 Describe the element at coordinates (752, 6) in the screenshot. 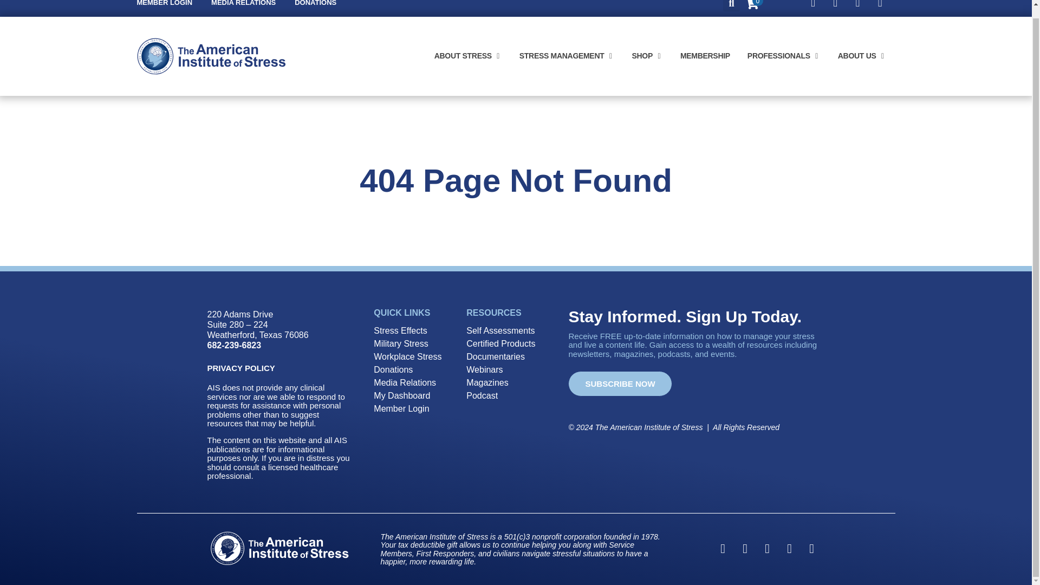

I see `0` at that location.